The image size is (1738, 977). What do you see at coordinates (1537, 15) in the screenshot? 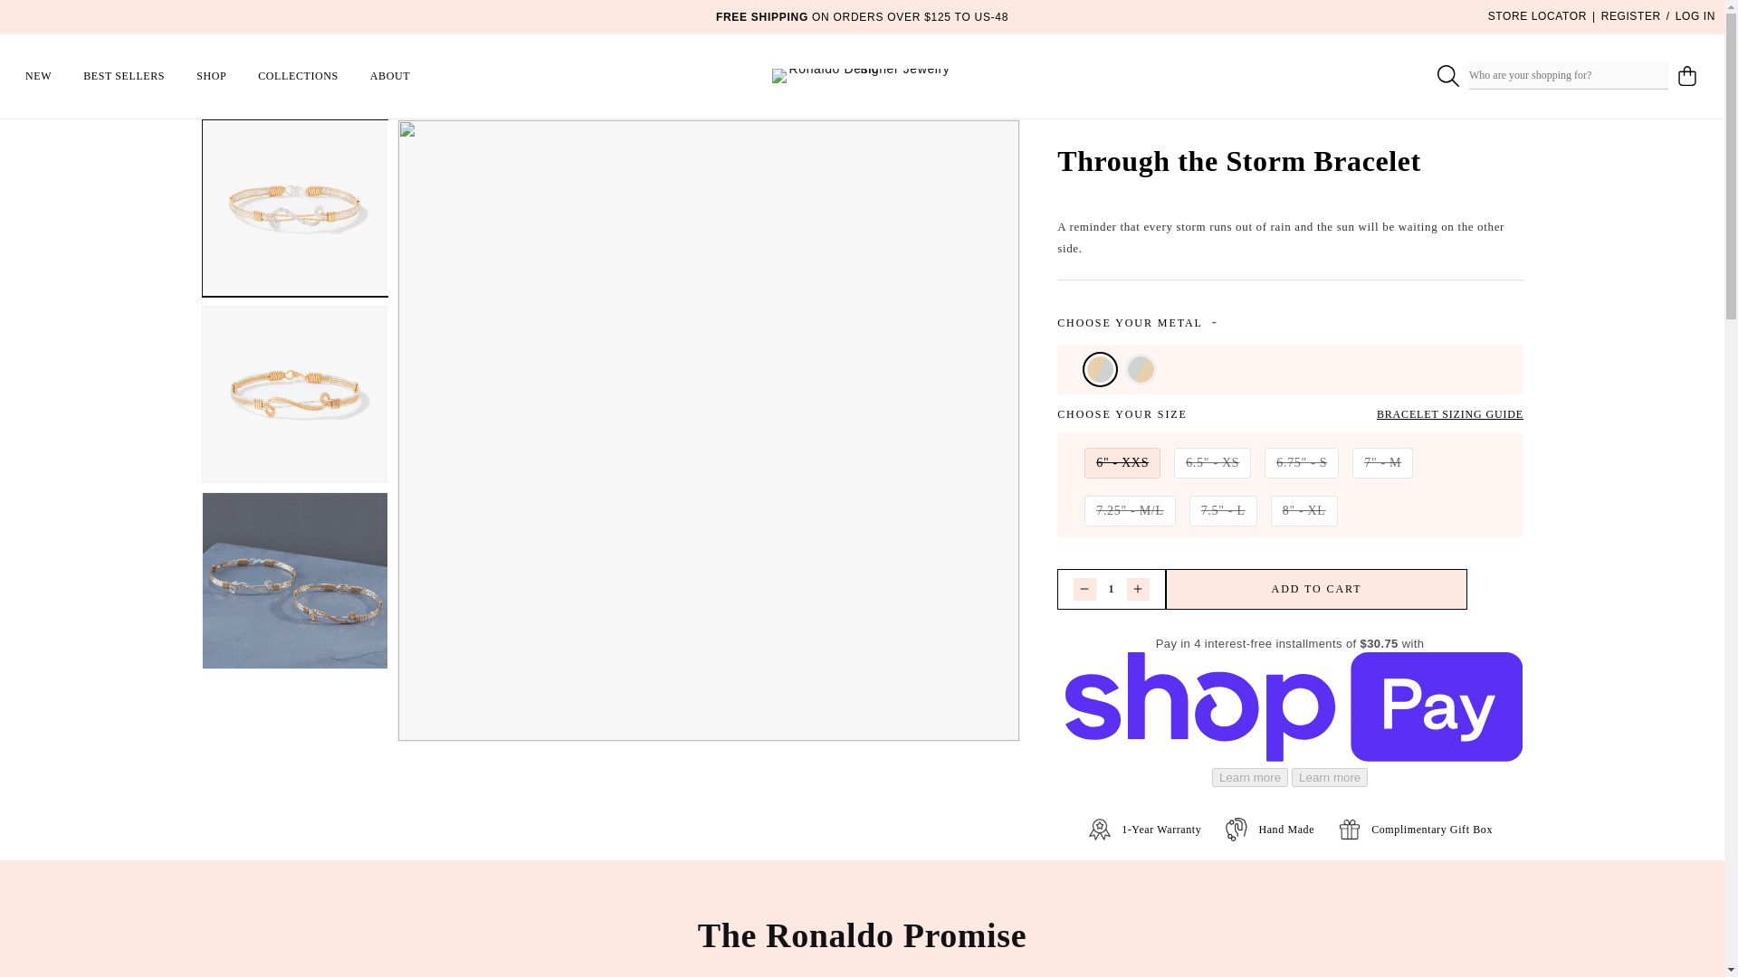
I see `STORE LOCATOR` at bounding box center [1537, 15].